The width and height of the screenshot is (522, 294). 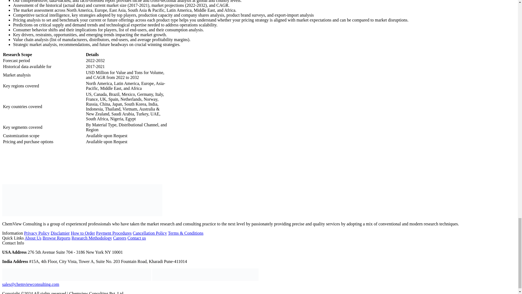 What do you see at coordinates (33, 238) in the screenshot?
I see `About Us` at bounding box center [33, 238].